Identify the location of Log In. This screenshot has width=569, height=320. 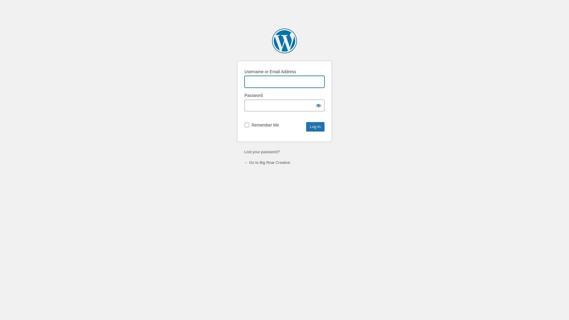
(315, 127).